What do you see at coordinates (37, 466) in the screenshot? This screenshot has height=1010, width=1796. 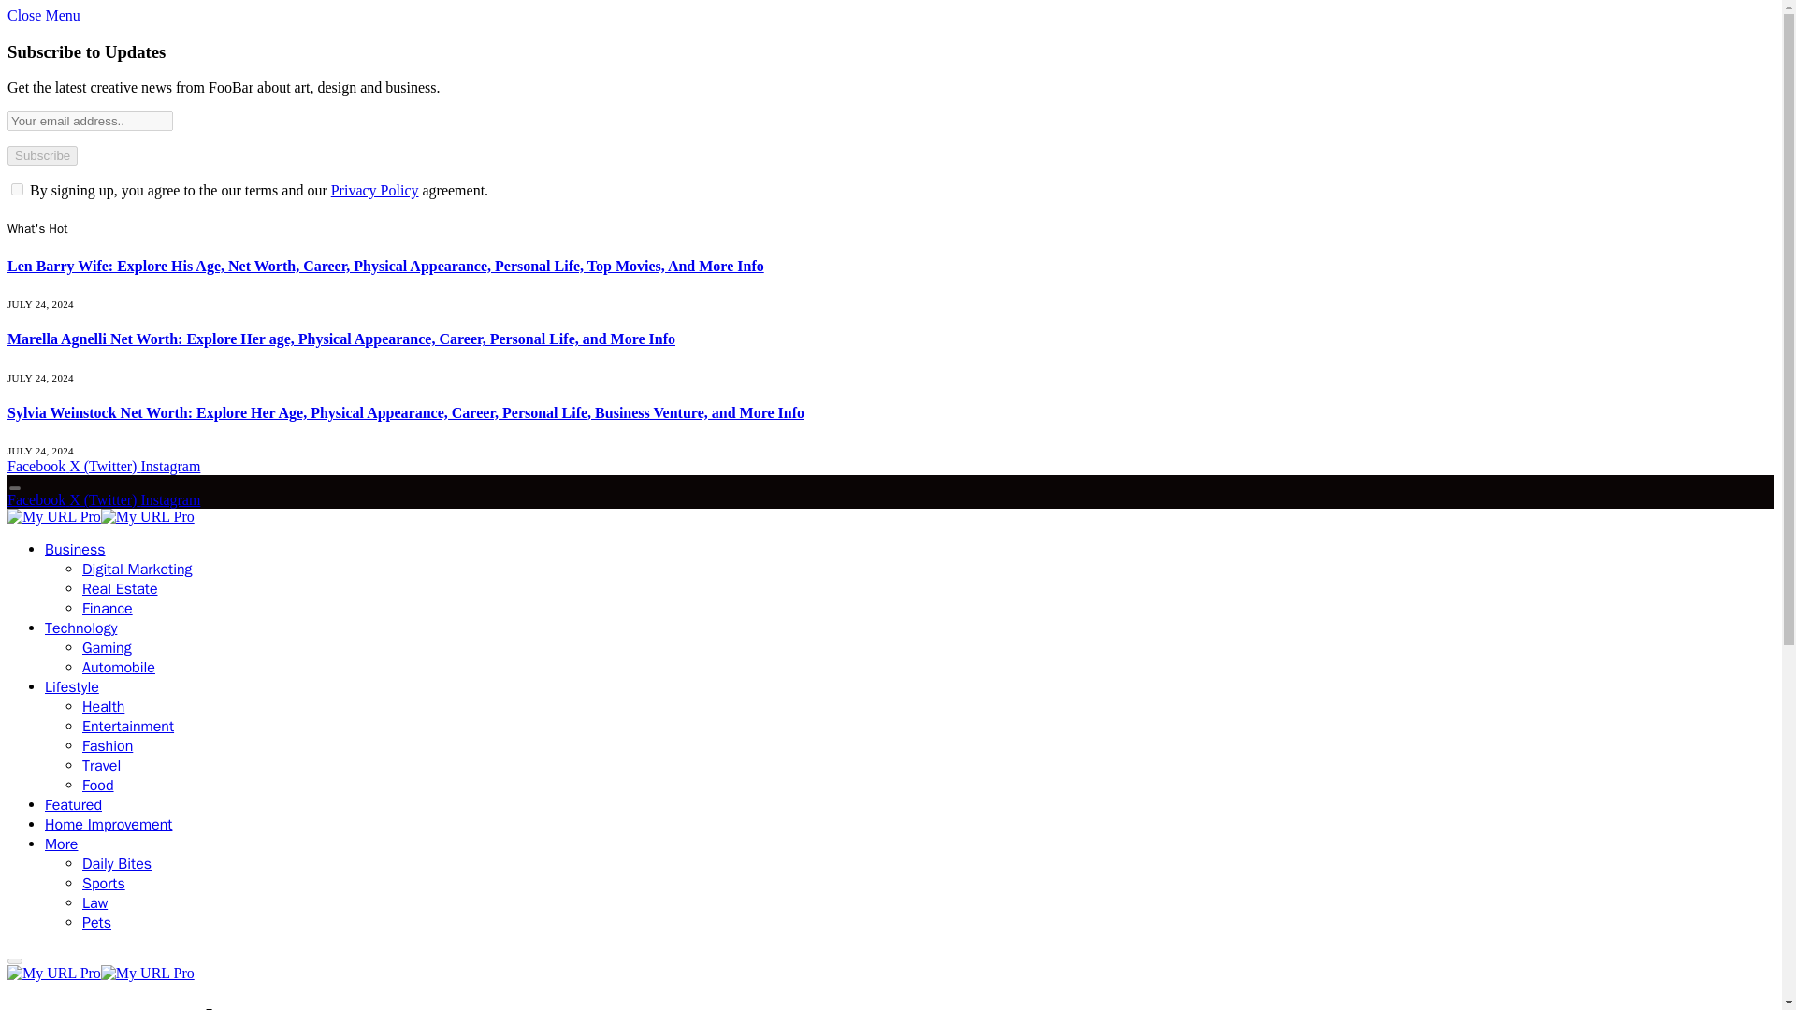 I see `Facebook` at bounding box center [37, 466].